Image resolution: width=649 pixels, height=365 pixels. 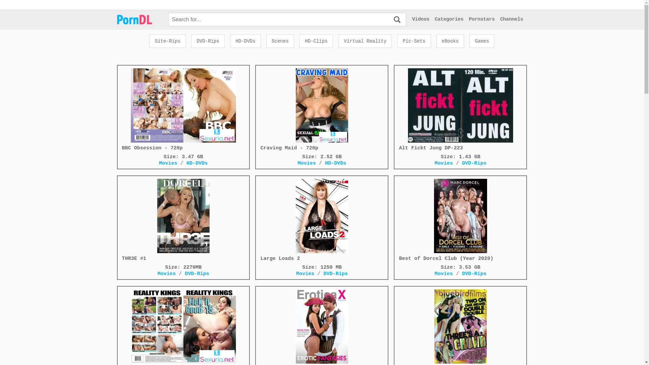 I want to click on Movies, so click(x=446, y=274).